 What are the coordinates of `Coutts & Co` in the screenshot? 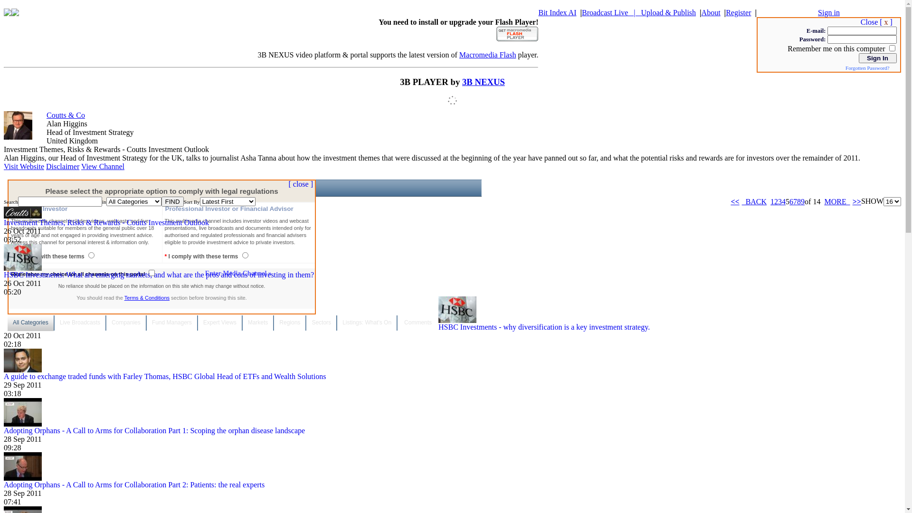 It's located at (66, 115).